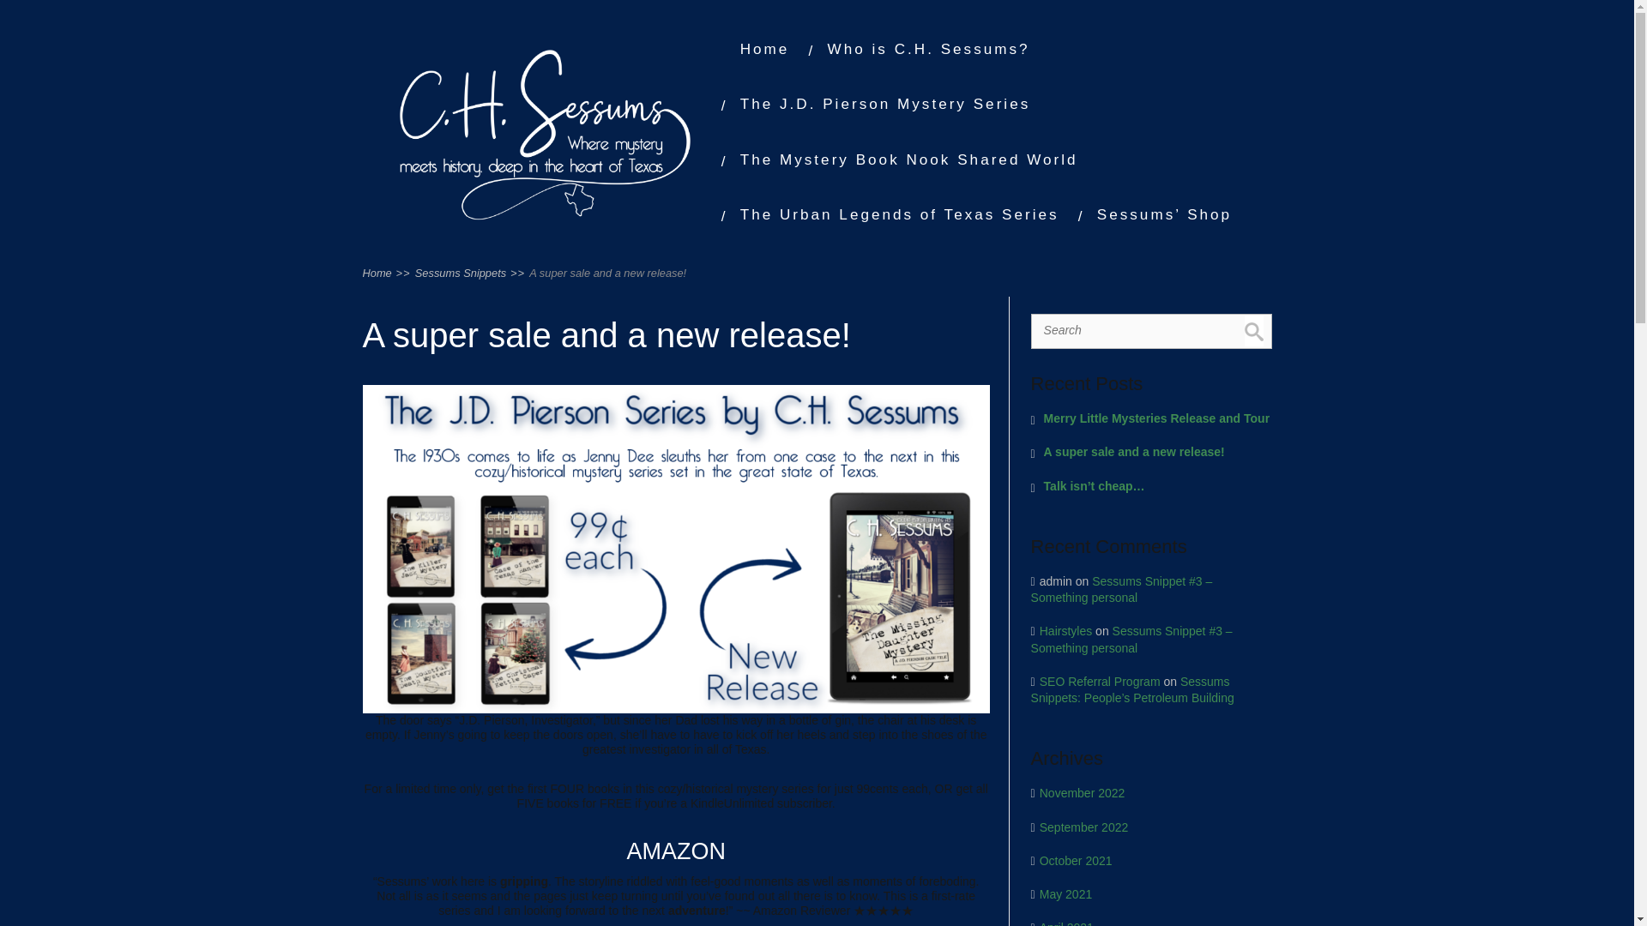 Image resolution: width=1647 pixels, height=926 pixels. What do you see at coordinates (899, 214) in the screenshot?
I see `The Urban Legends of Texas Series` at bounding box center [899, 214].